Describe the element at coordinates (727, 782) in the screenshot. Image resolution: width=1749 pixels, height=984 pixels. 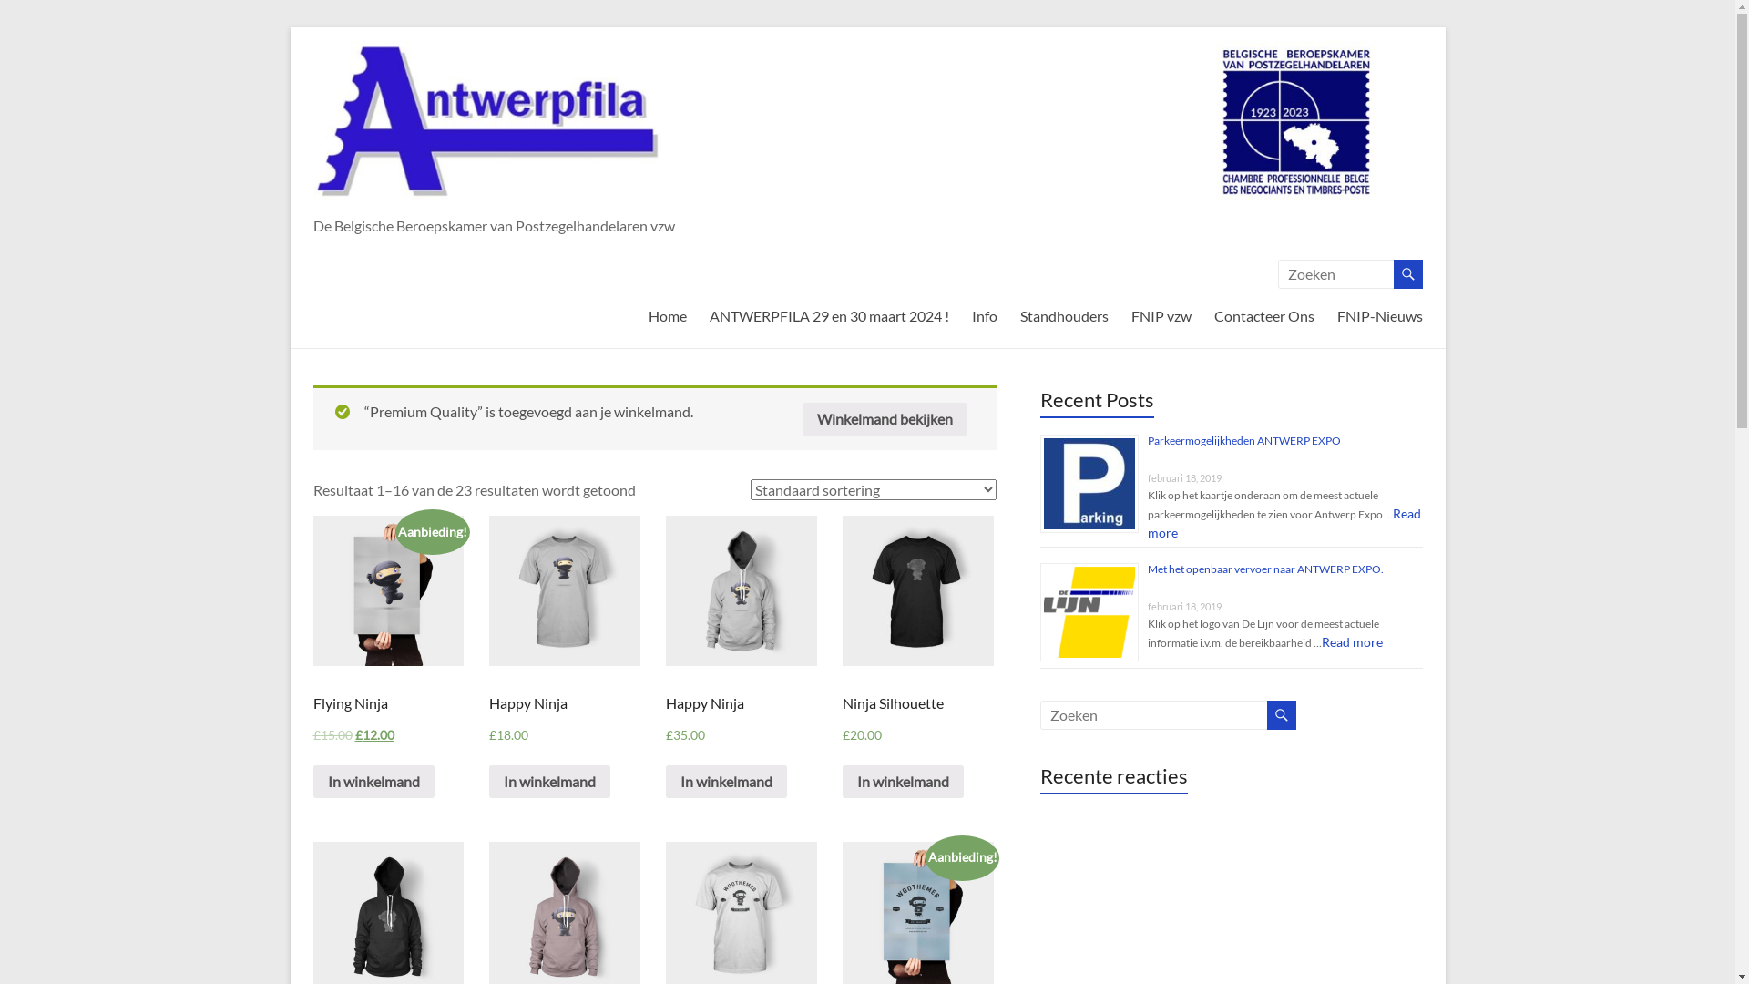
I see `In winkelmand` at that location.